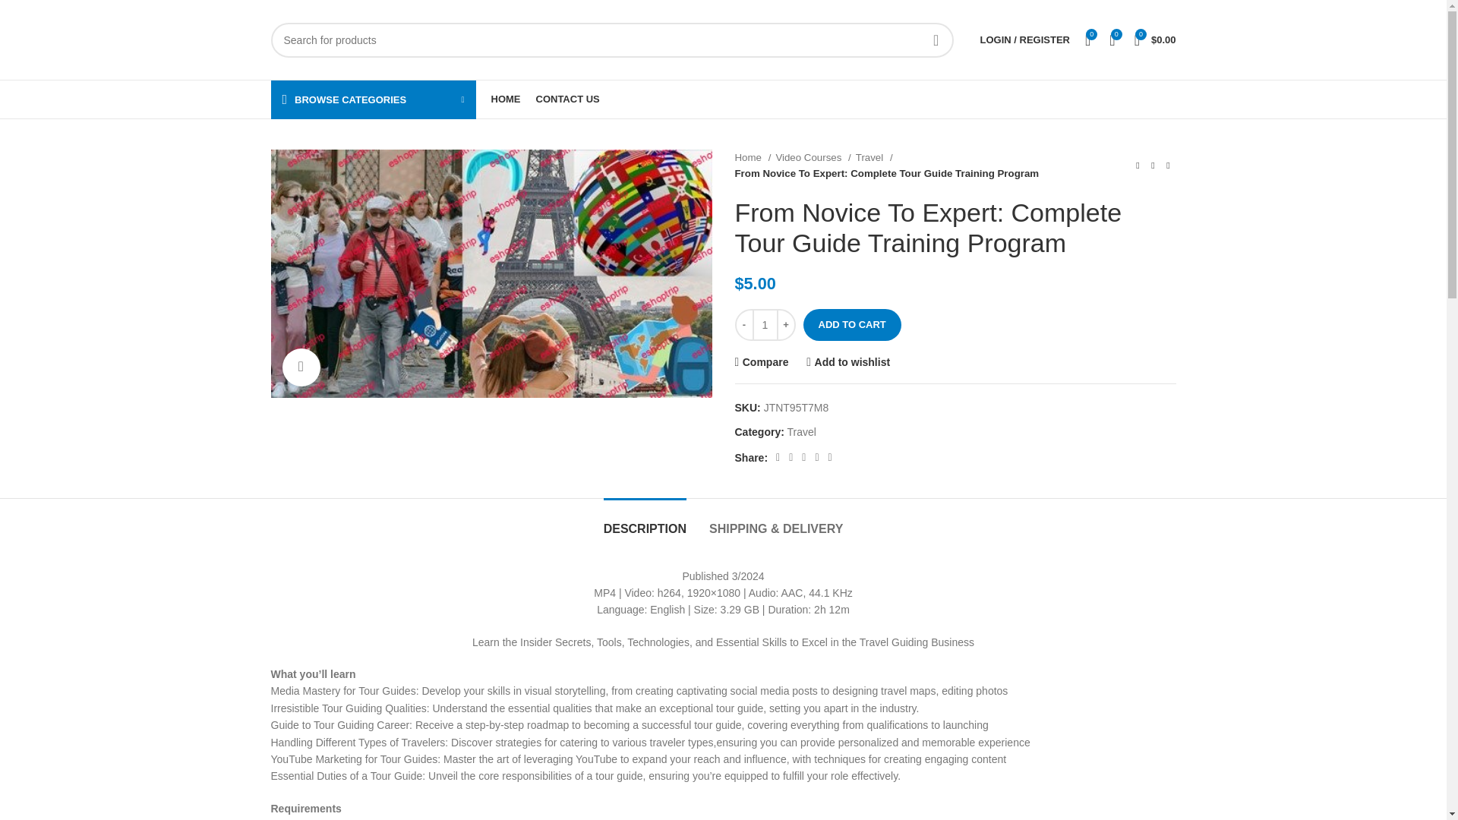 The image size is (1458, 820). What do you see at coordinates (1112, 39) in the screenshot?
I see `0` at bounding box center [1112, 39].